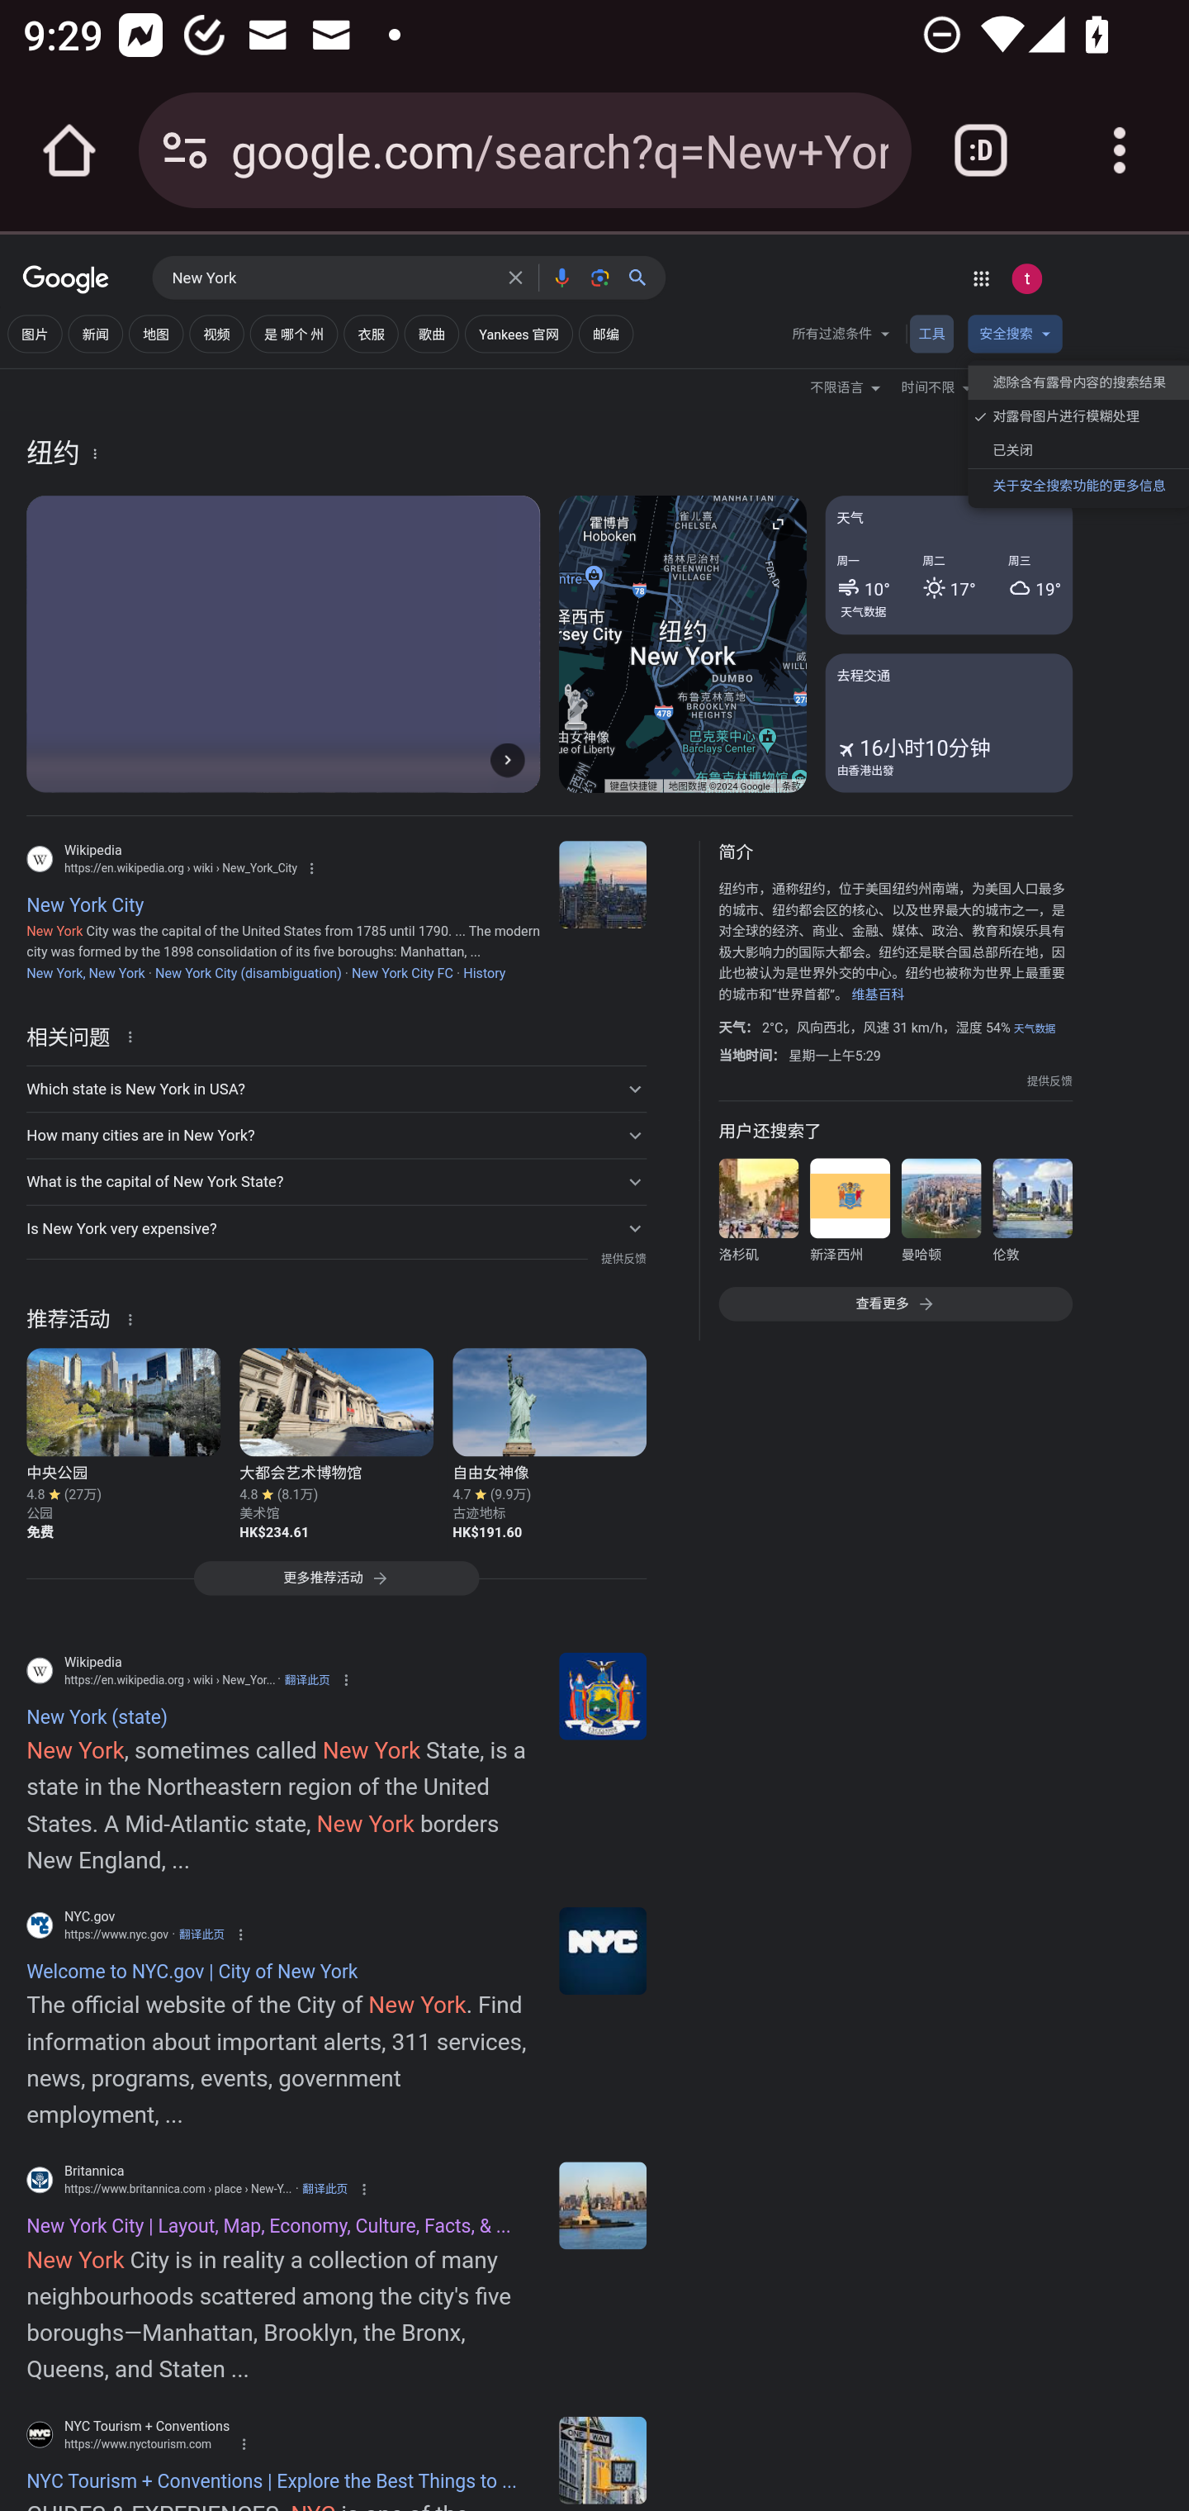 Image resolution: width=1189 pixels, height=2511 pixels. Describe the element at coordinates (69, 150) in the screenshot. I see `Open the home page` at that location.